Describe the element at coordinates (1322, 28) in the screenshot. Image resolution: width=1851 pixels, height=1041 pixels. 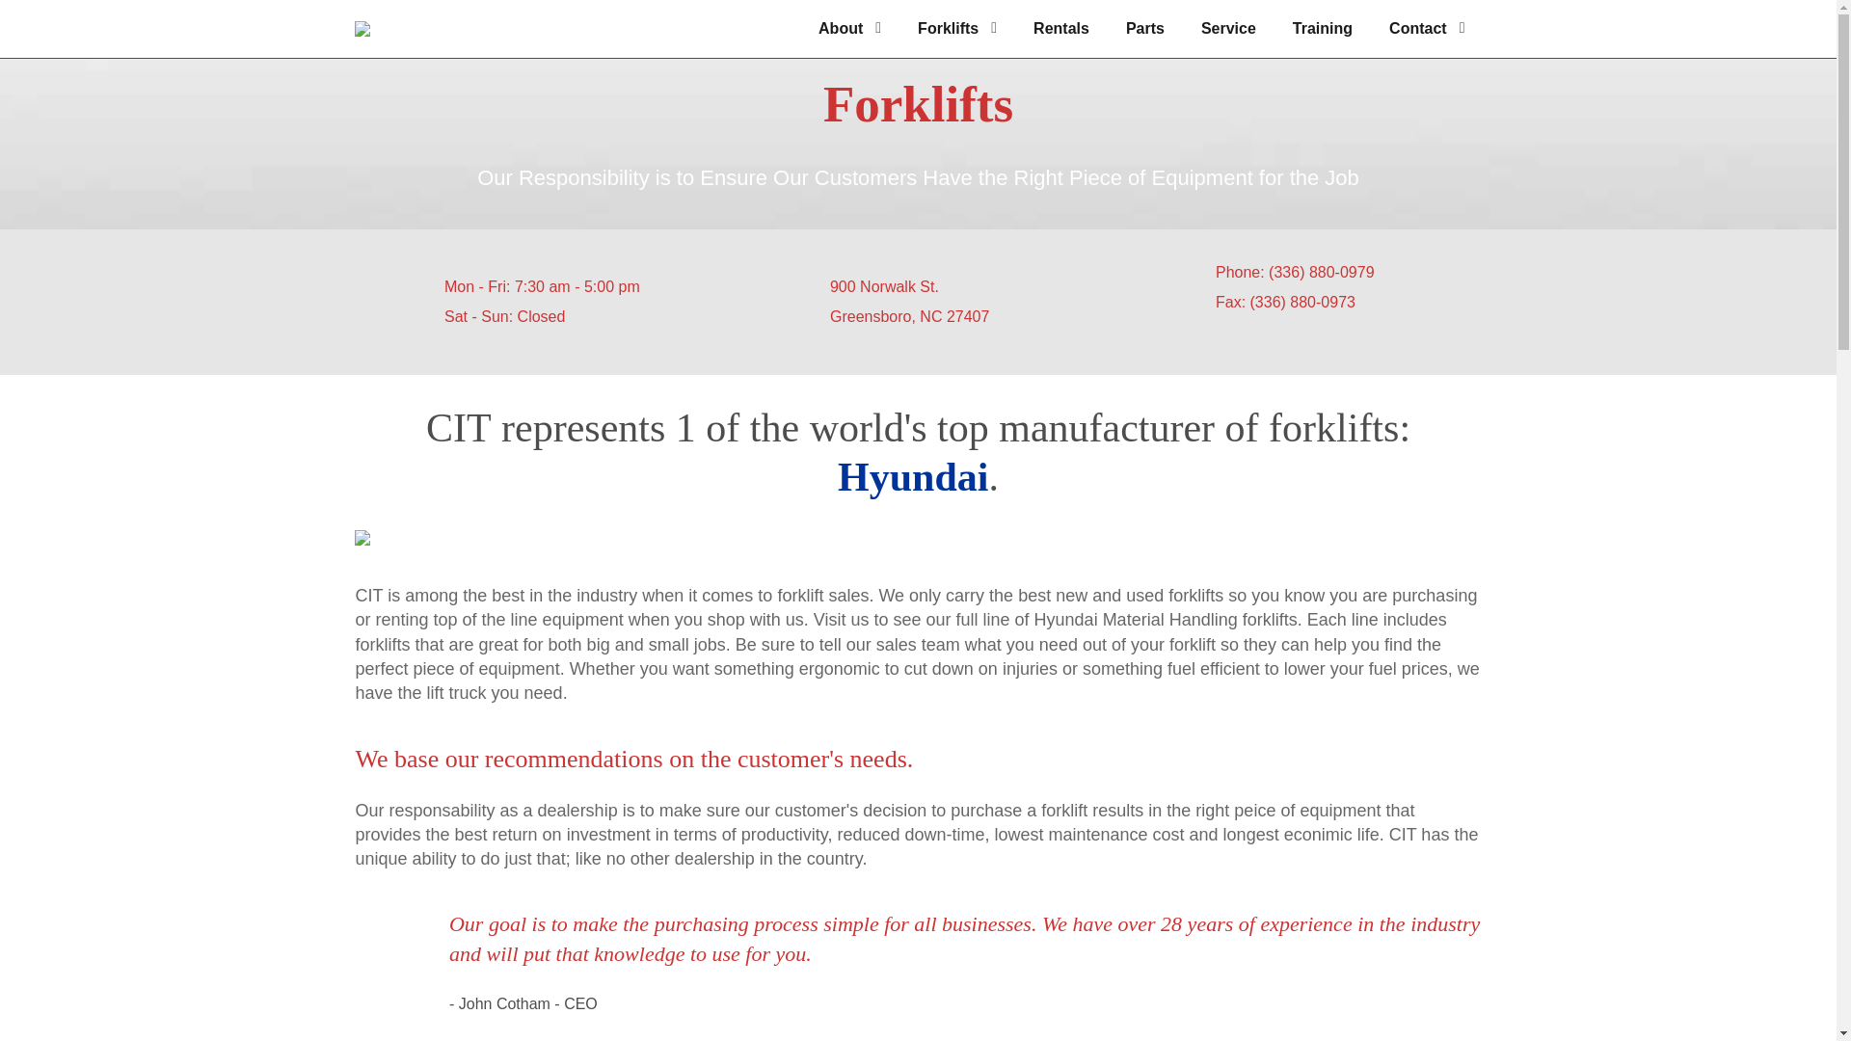
I see `Training` at that location.